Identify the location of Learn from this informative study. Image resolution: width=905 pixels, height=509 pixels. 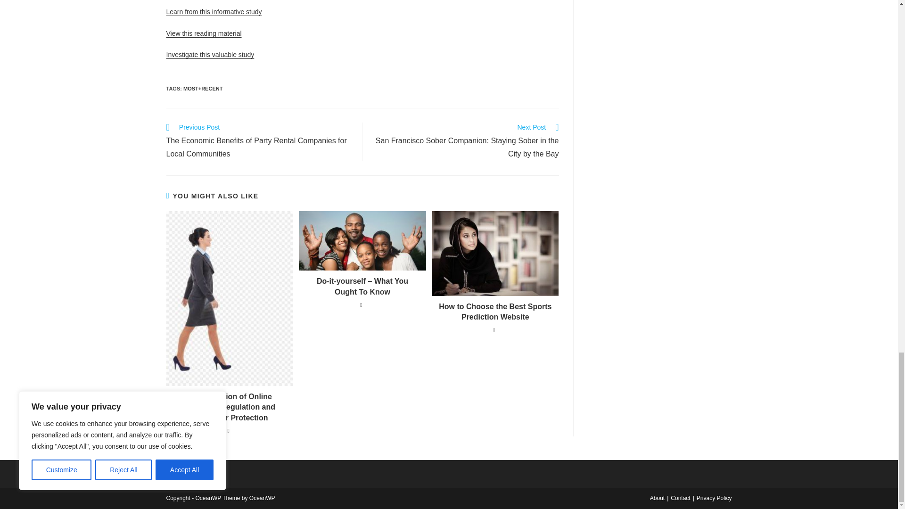
(213, 12).